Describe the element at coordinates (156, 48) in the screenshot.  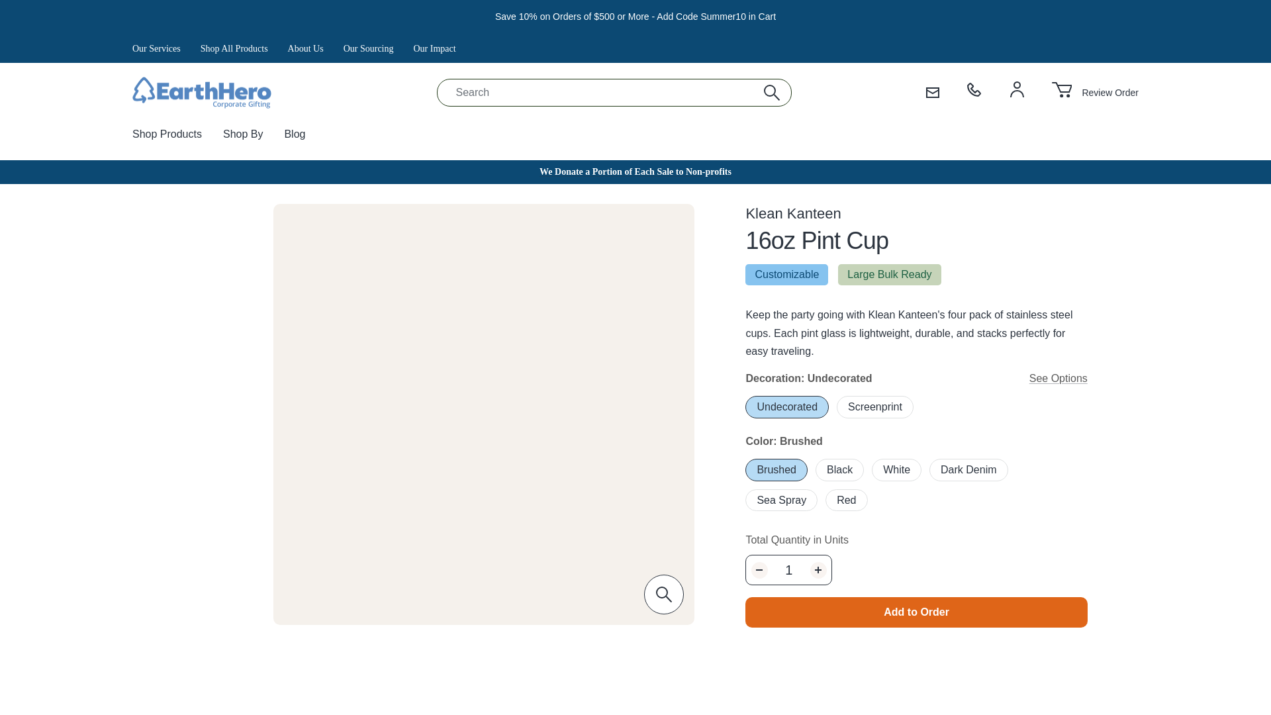
I see `Our Services` at that location.